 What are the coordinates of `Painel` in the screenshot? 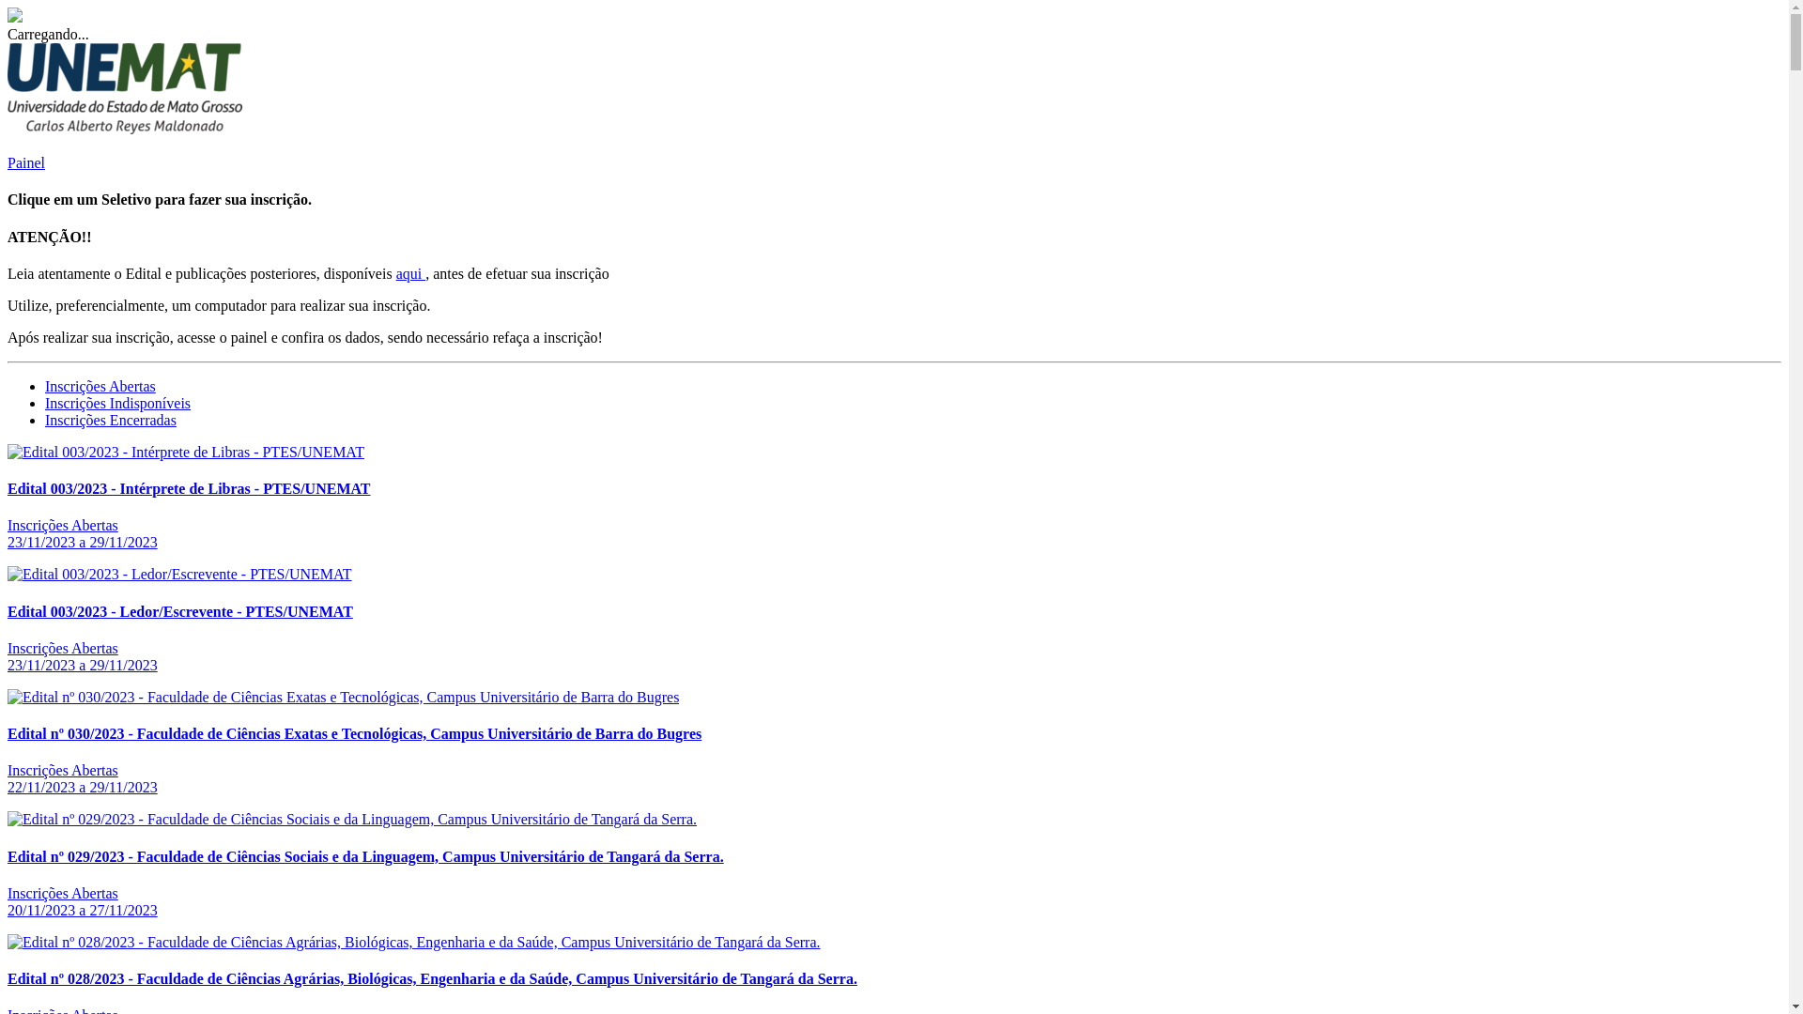 It's located at (26, 163).